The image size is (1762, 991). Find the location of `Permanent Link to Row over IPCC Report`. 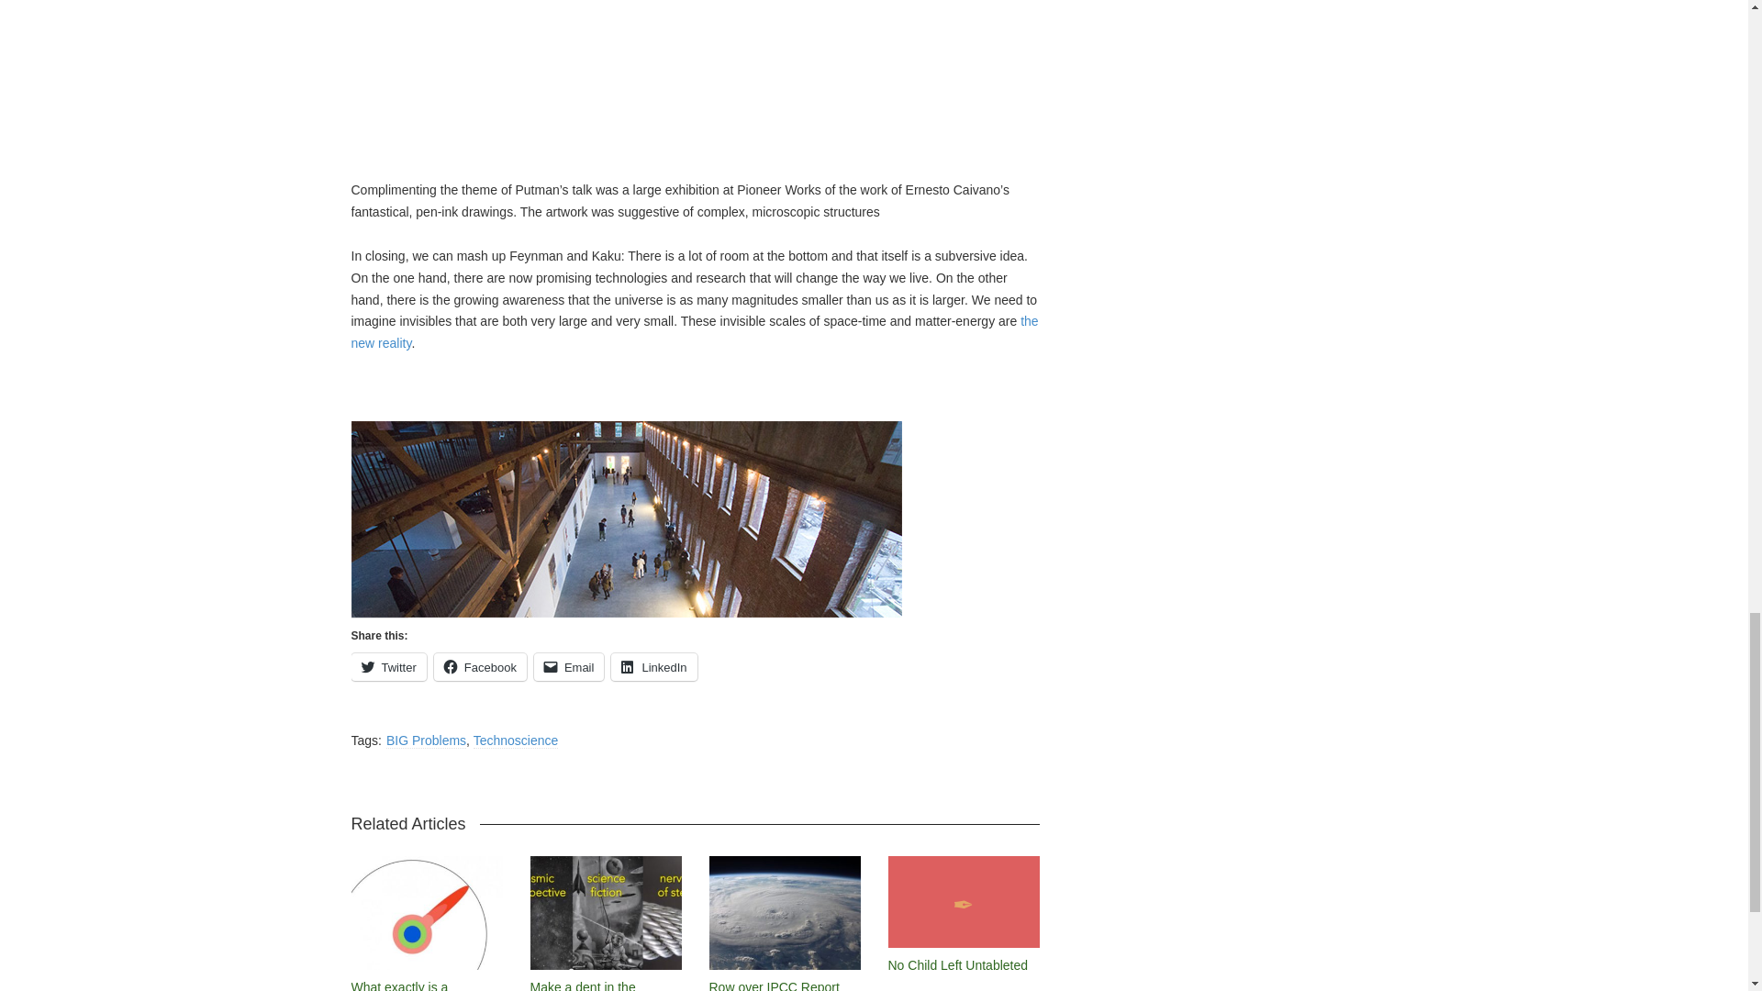

Permanent Link to Row over IPCC Report is located at coordinates (773, 985).